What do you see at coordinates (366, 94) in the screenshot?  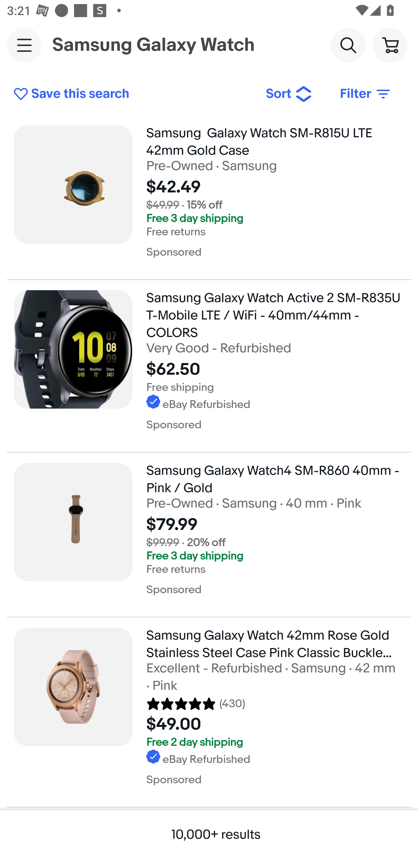 I see `Filter` at bounding box center [366, 94].